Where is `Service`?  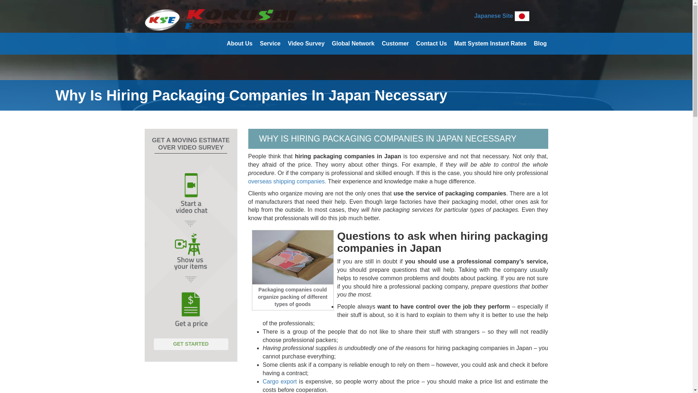
Service is located at coordinates (270, 44).